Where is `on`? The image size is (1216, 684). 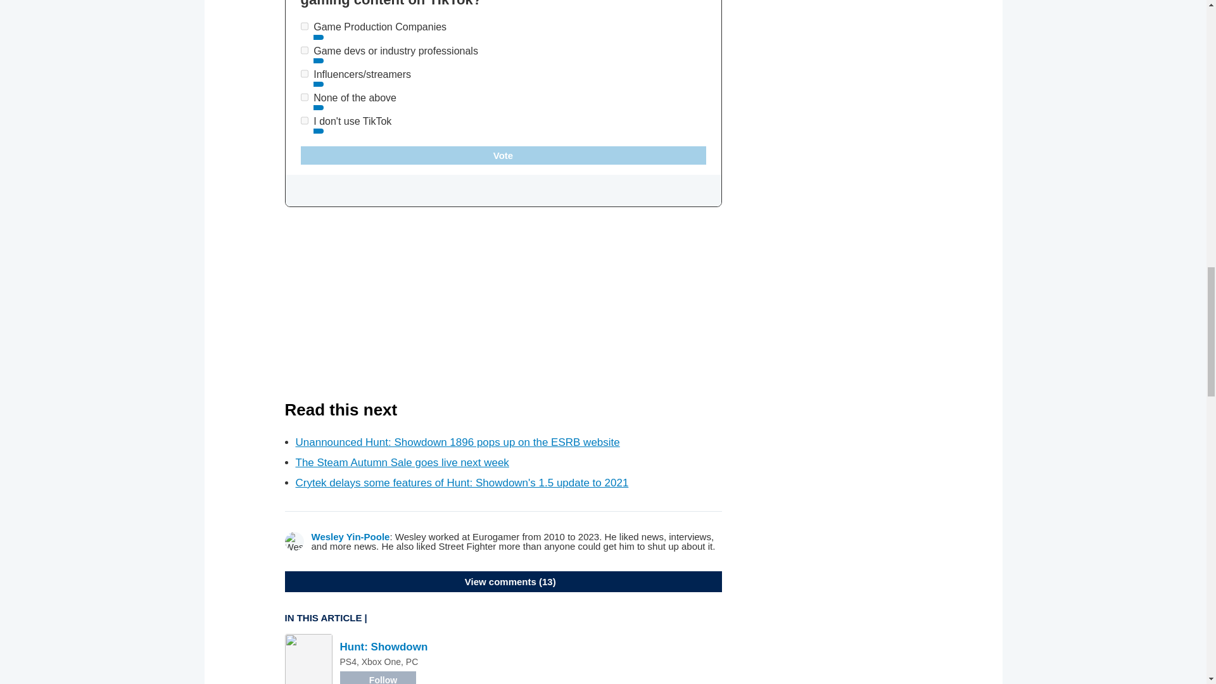
on is located at coordinates (304, 25).